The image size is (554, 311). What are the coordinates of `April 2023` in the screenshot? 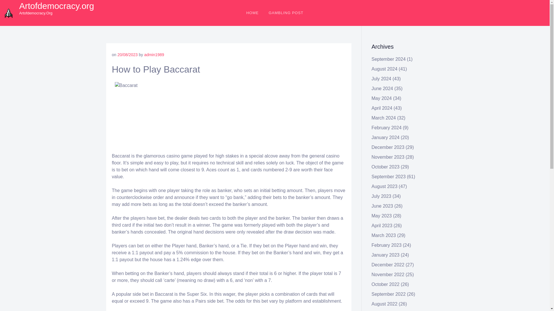 It's located at (382, 225).